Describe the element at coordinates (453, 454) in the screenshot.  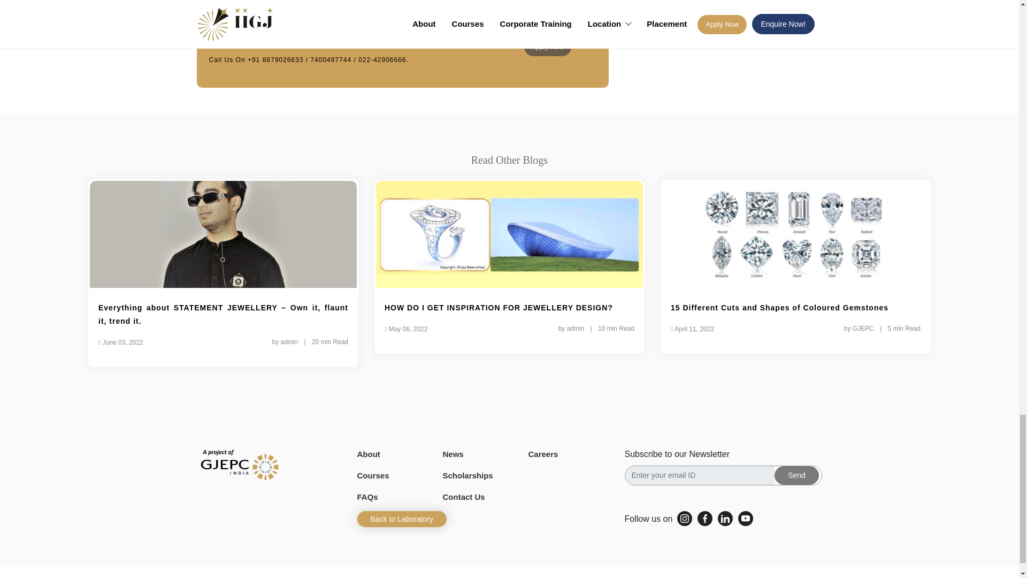
I see `News` at that location.